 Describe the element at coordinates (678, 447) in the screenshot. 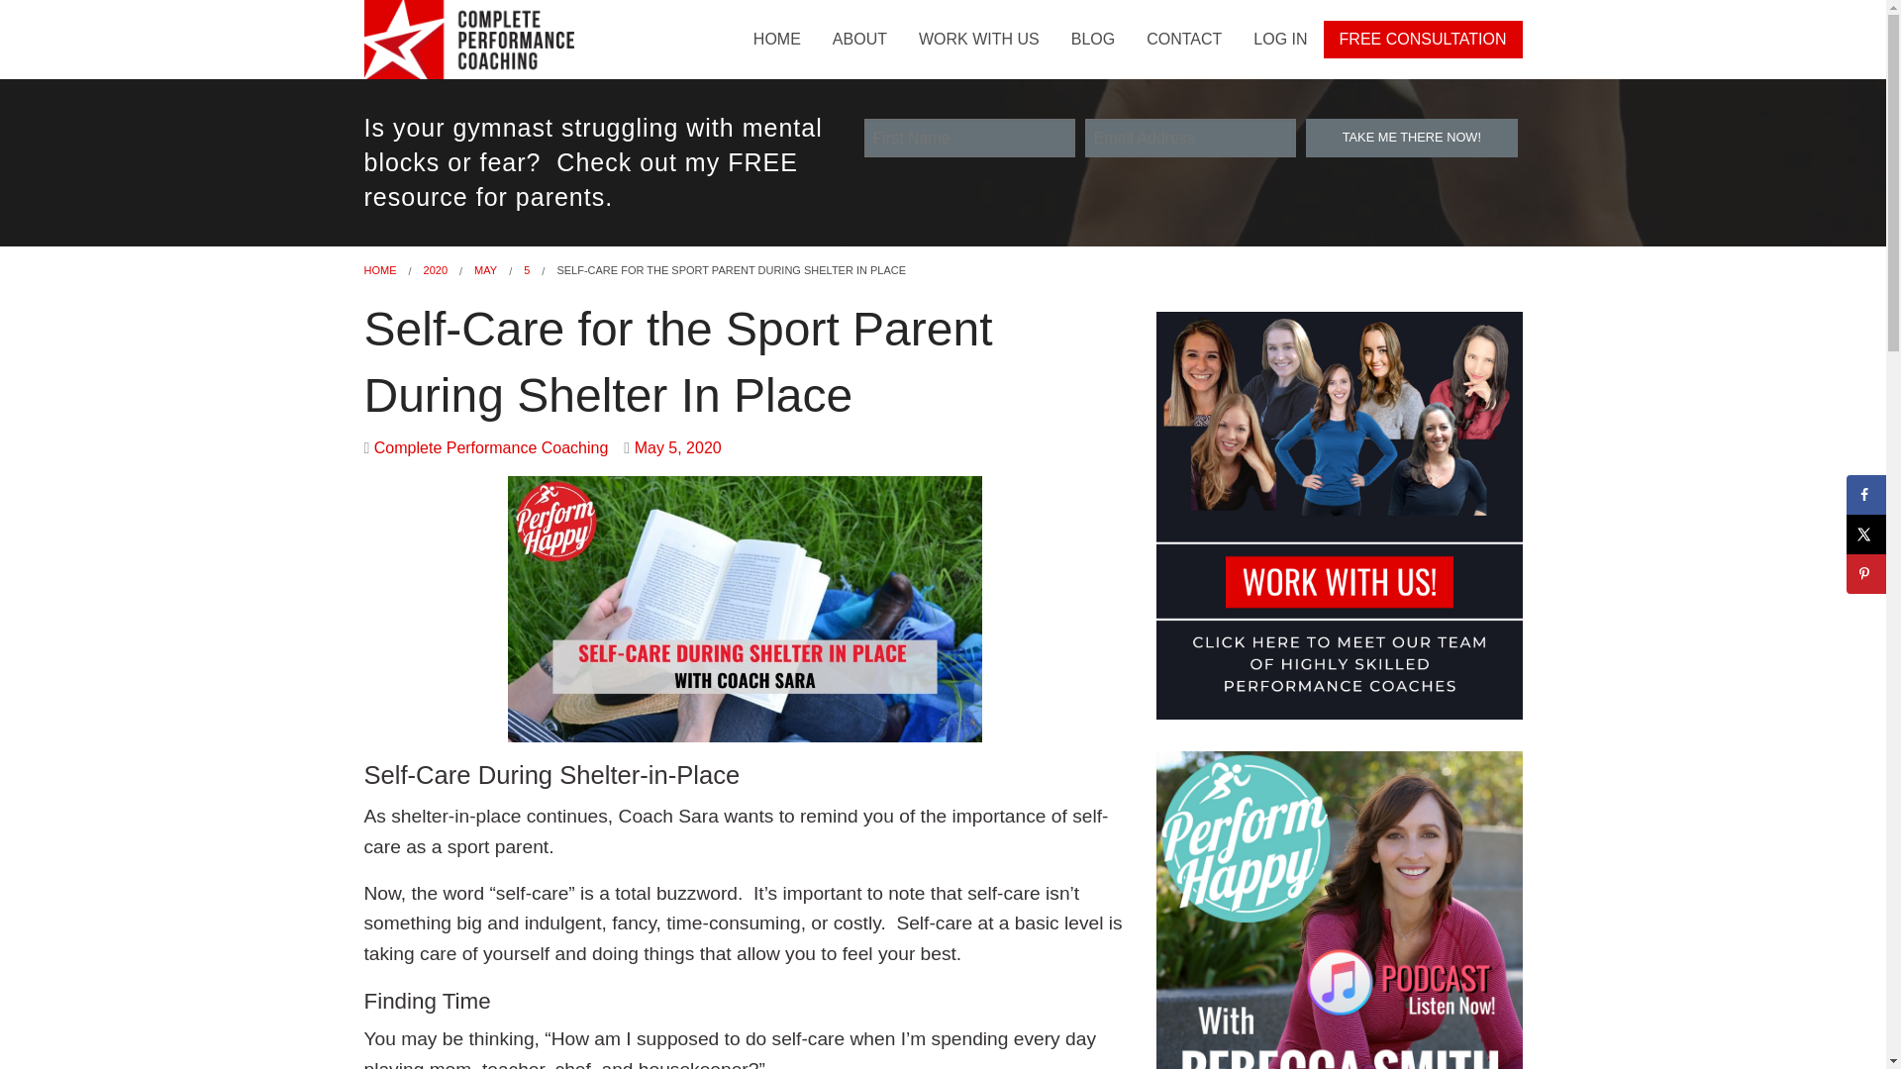

I see `May 5, 2020` at that location.